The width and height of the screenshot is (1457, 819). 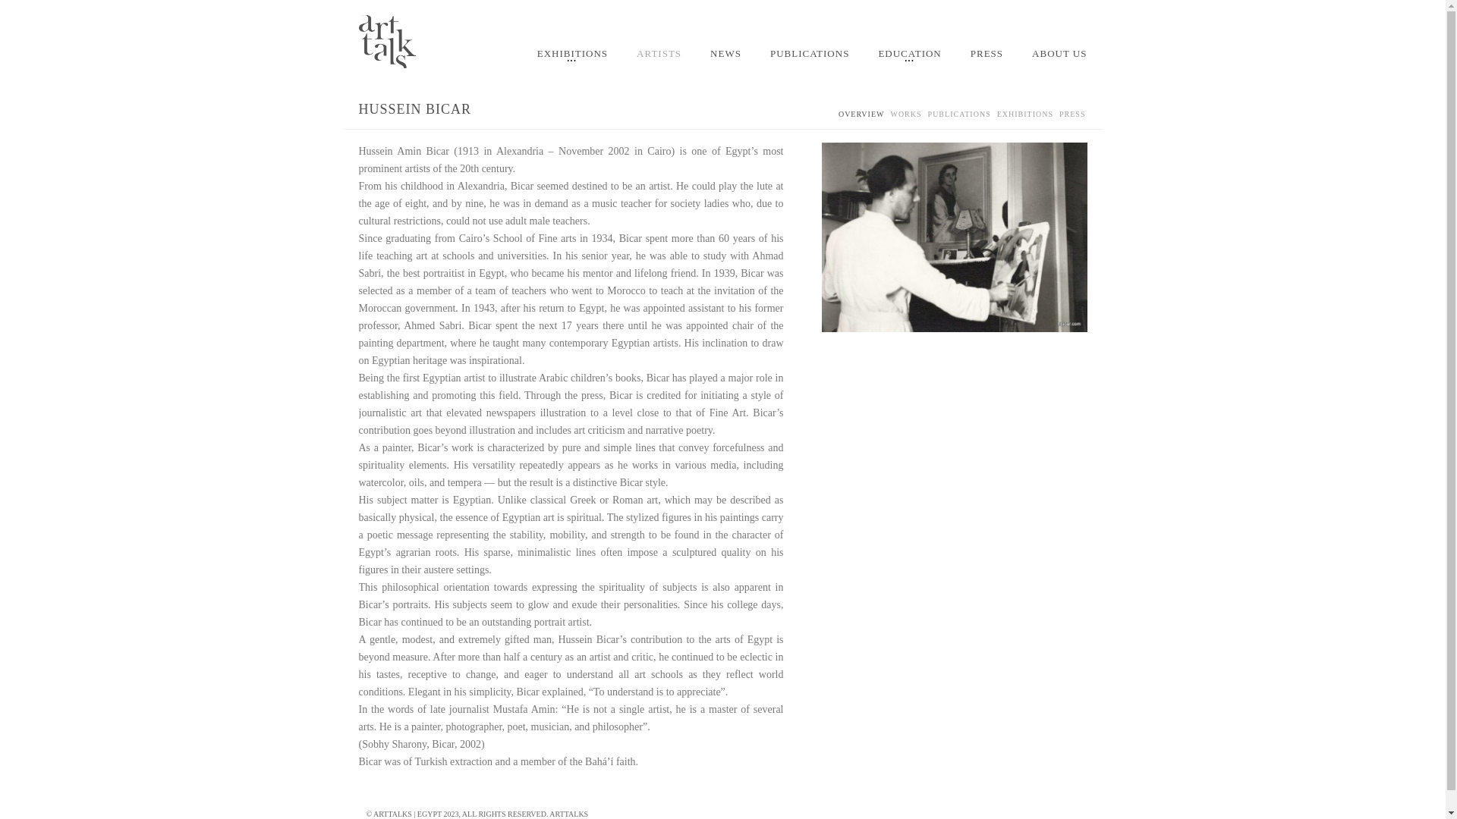 What do you see at coordinates (959, 118) in the screenshot?
I see `PUBLICATIONS` at bounding box center [959, 118].